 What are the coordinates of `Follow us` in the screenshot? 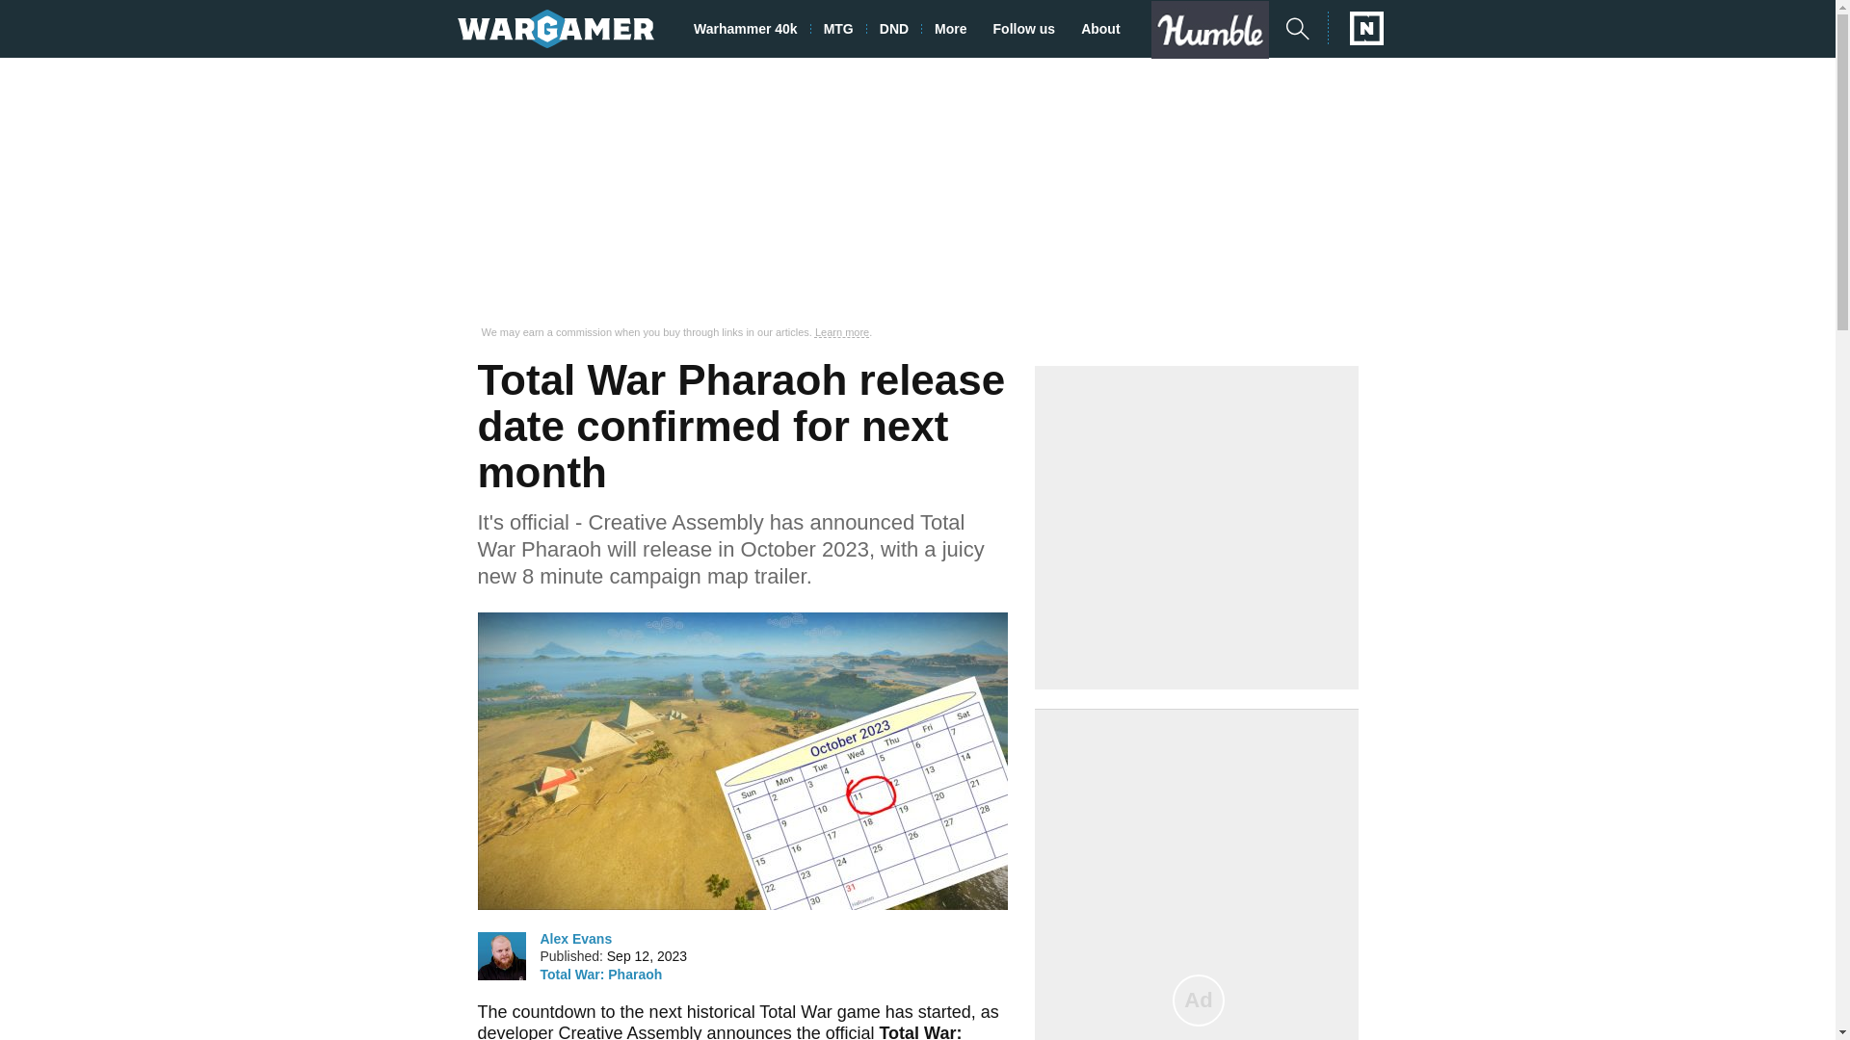 It's located at (1030, 29).